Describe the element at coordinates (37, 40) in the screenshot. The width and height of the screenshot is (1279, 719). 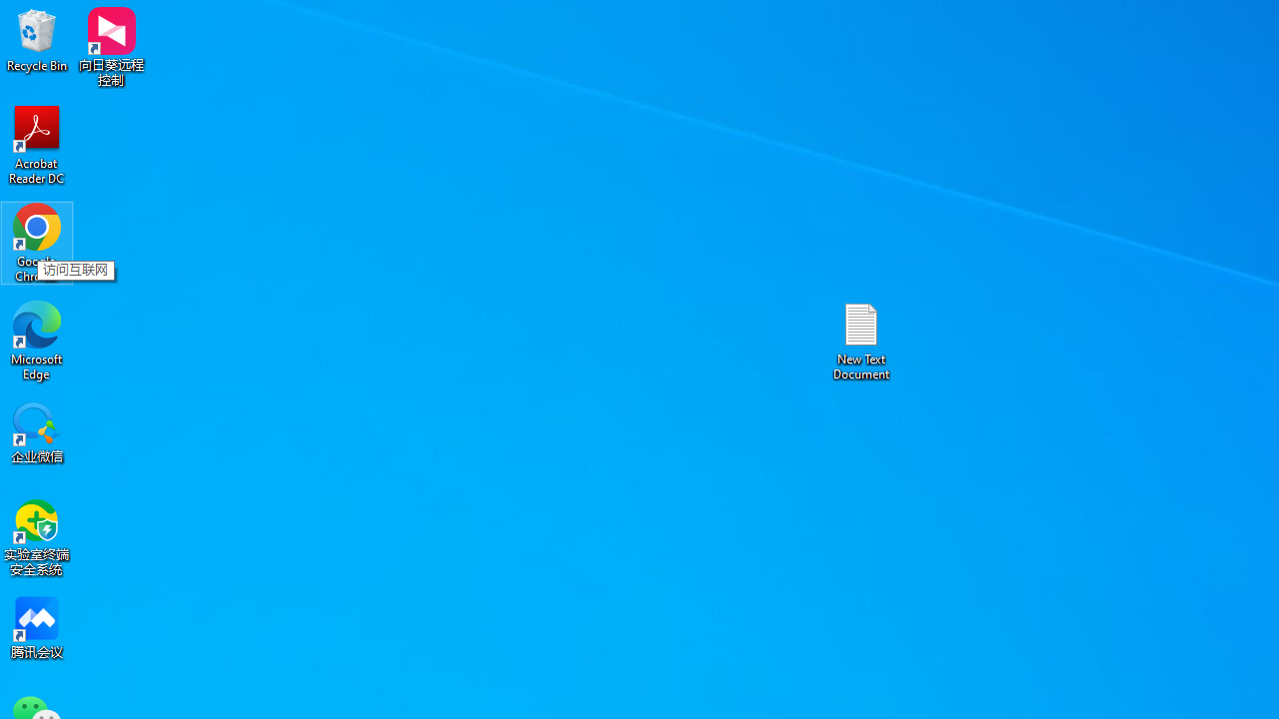
I see `Recycle Bin` at that location.